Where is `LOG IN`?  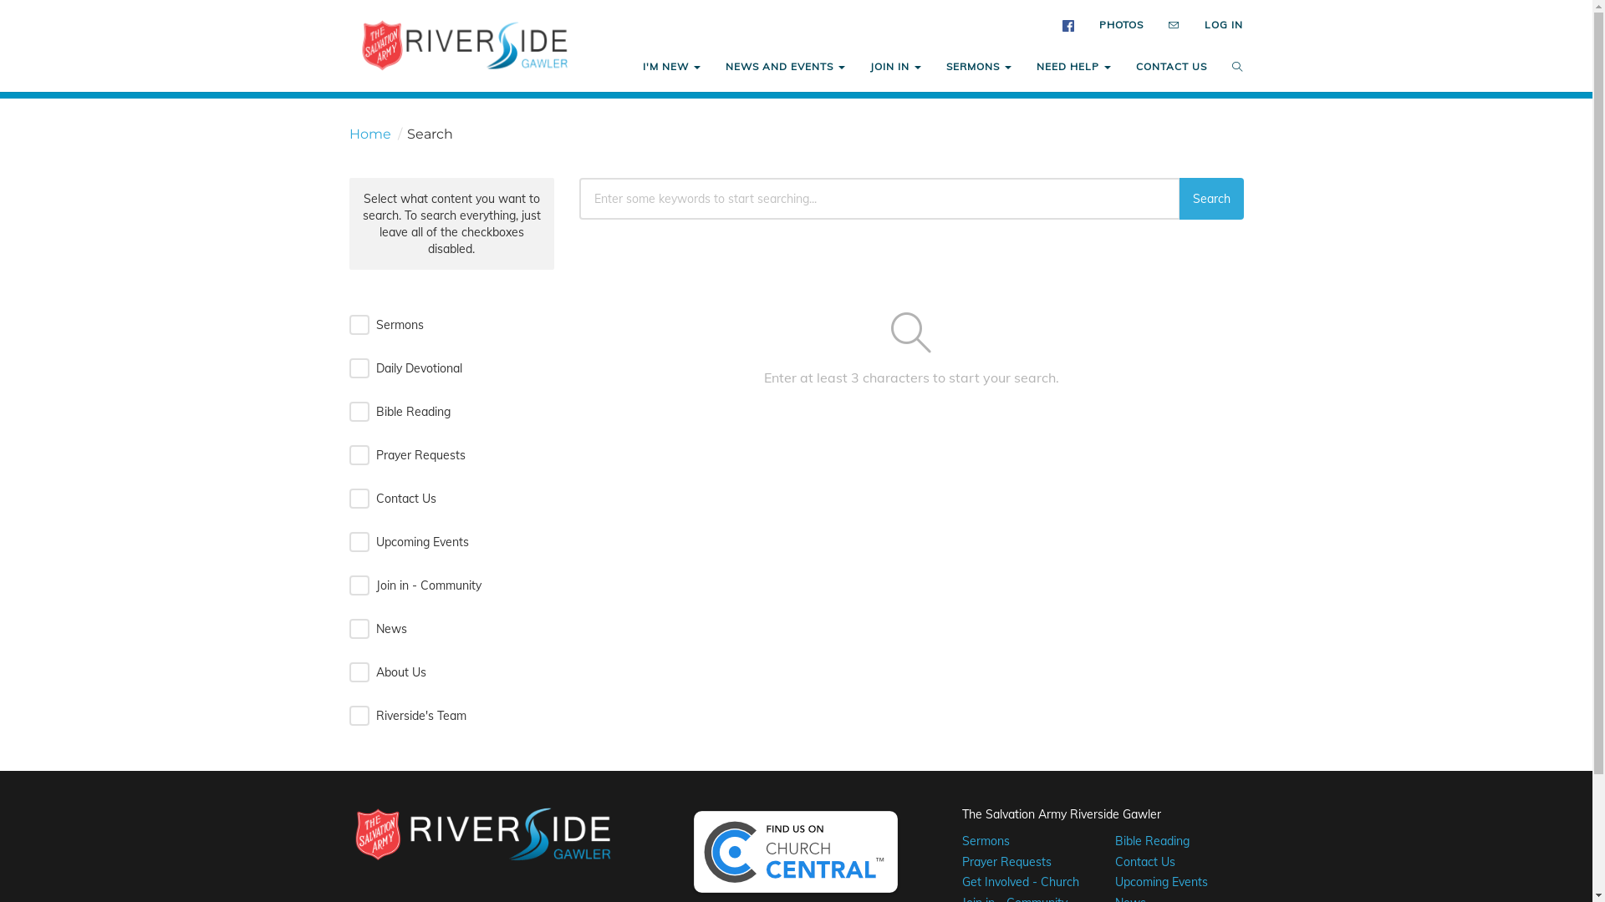 LOG IN is located at coordinates (1224, 25).